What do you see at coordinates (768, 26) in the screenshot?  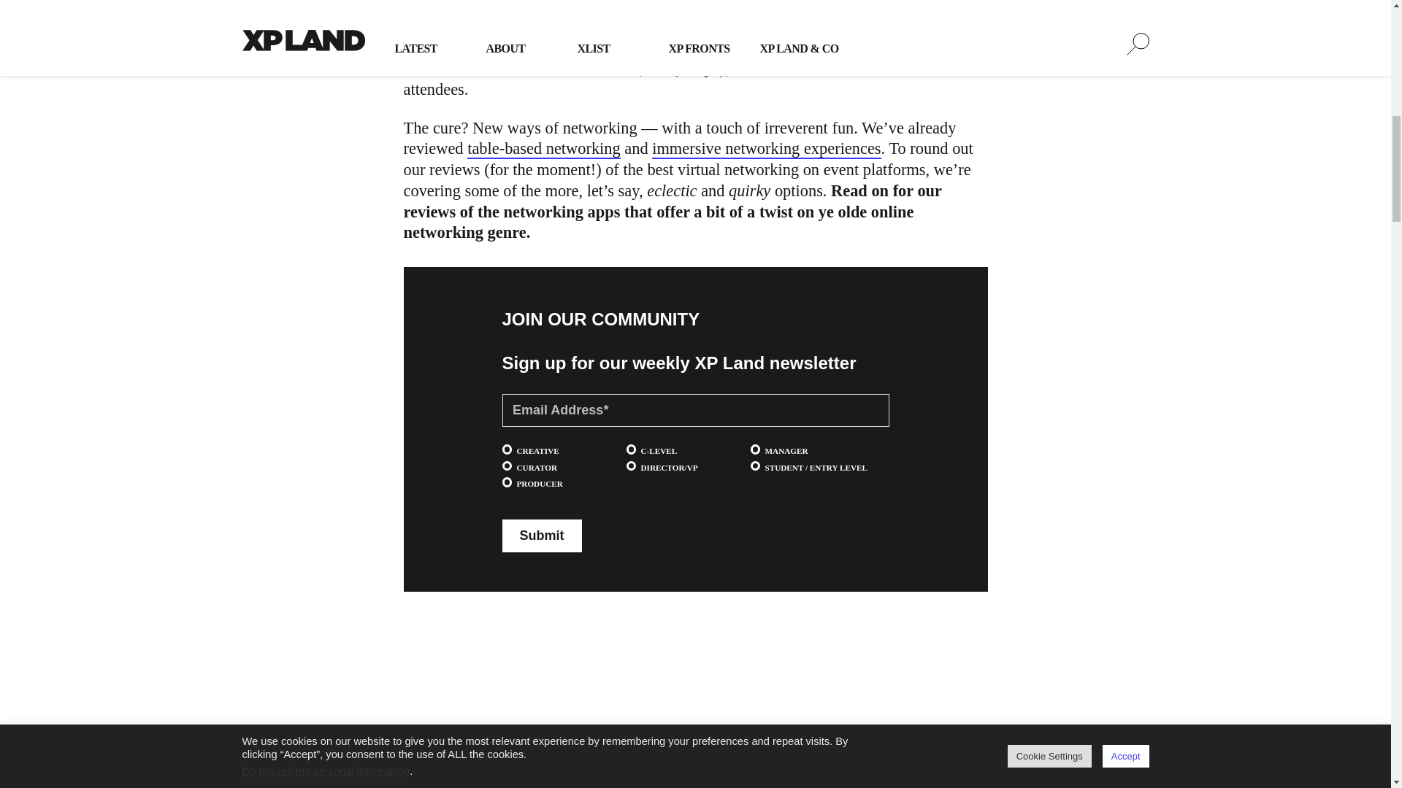 I see `AI tools connecting us with interesting people` at bounding box center [768, 26].